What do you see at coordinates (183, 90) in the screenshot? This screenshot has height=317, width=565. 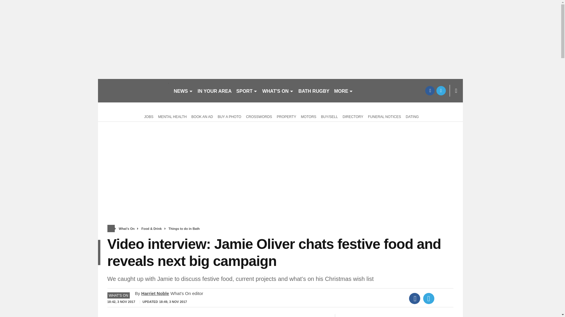 I see `NEWS` at bounding box center [183, 90].